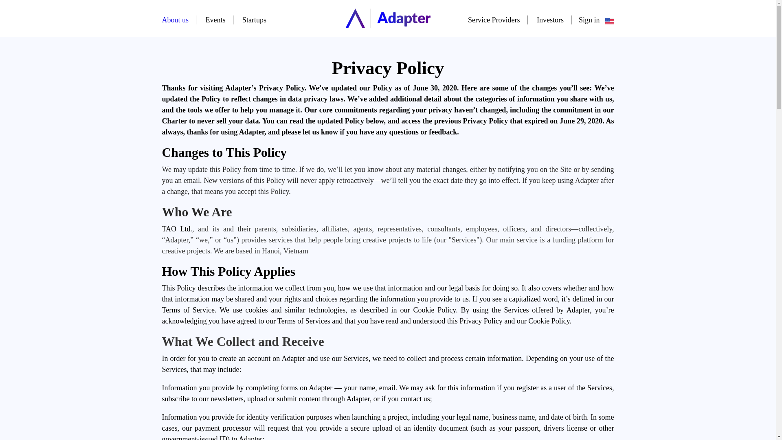  Describe the element at coordinates (550, 20) in the screenshot. I see `Investors` at that location.